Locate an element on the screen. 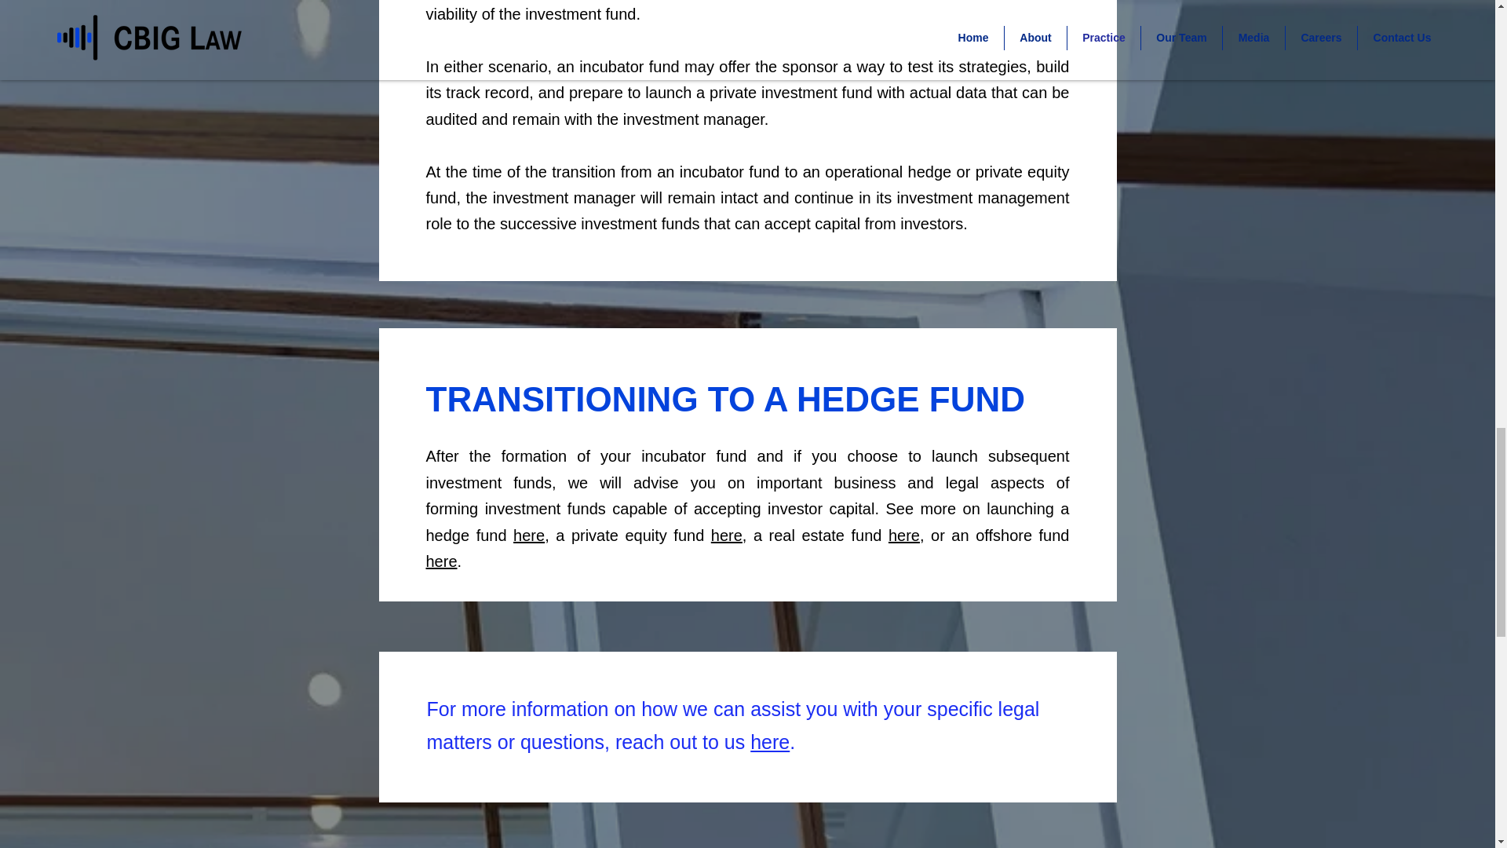  here is located at coordinates (440, 561).